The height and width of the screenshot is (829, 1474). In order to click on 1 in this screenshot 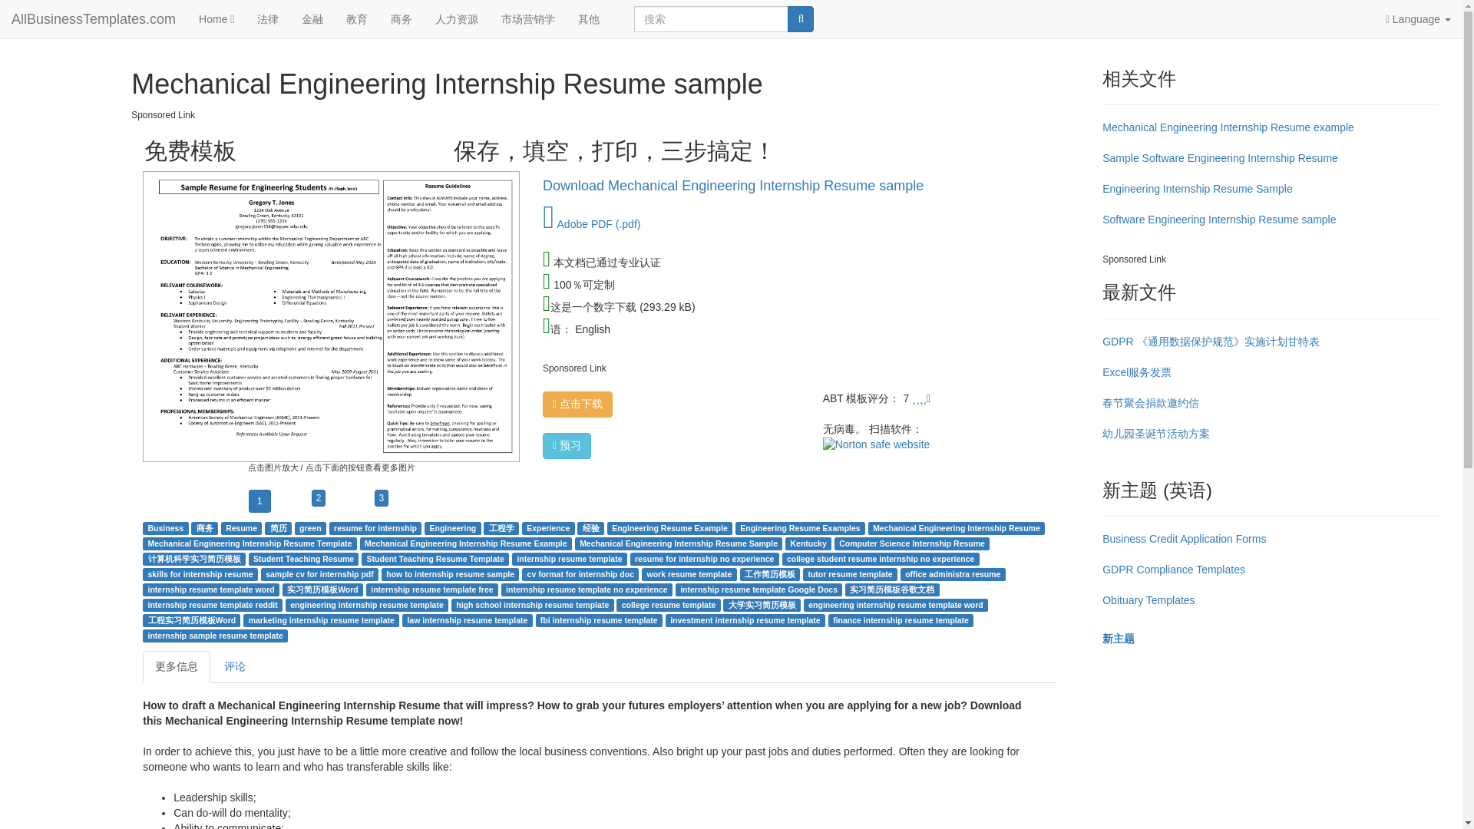, I will do `click(259, 501)`.